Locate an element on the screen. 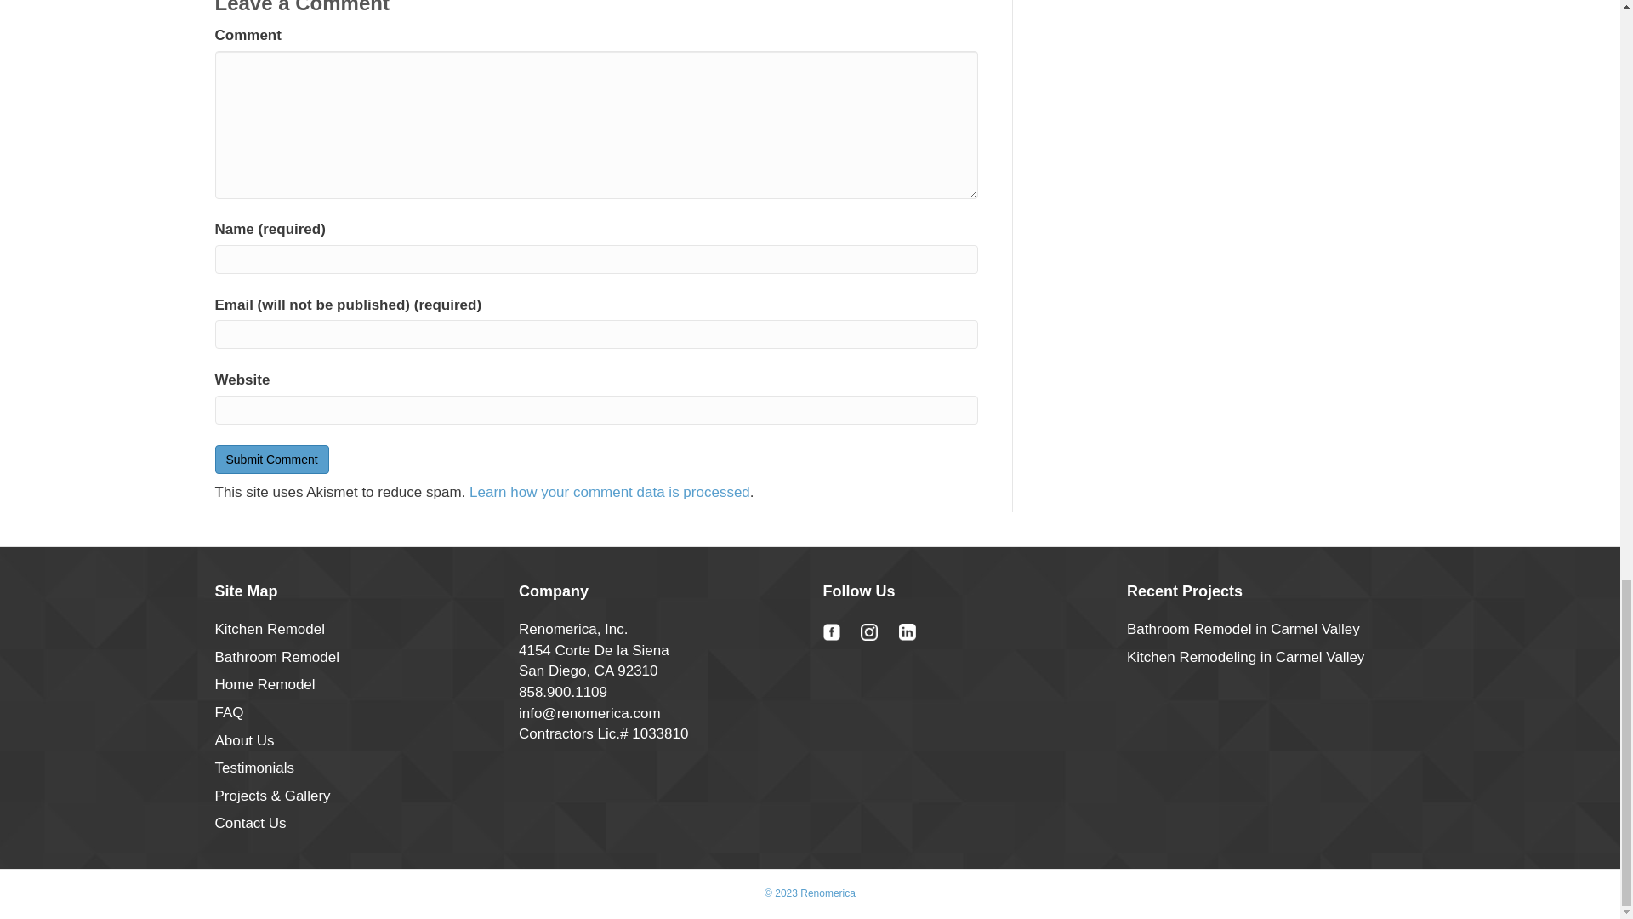  Kitchen Remodel is located at coordinates (269, 630).